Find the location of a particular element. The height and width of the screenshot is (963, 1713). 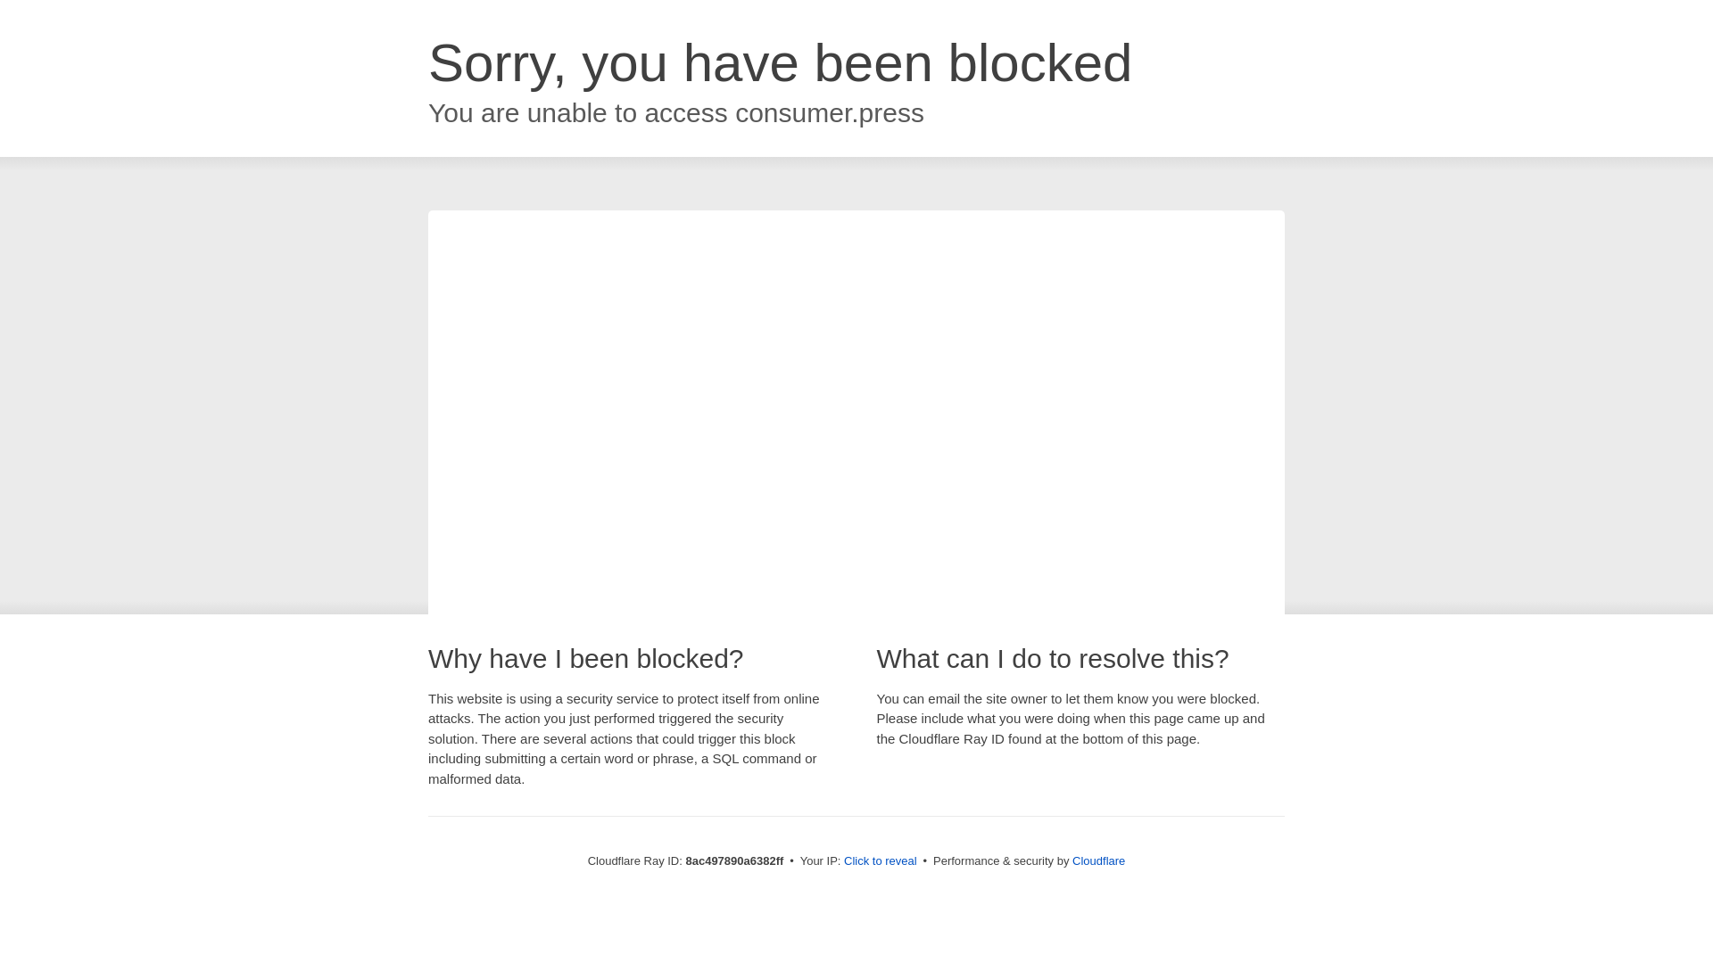

Cloudflare is located at coordinates (1098, 860).